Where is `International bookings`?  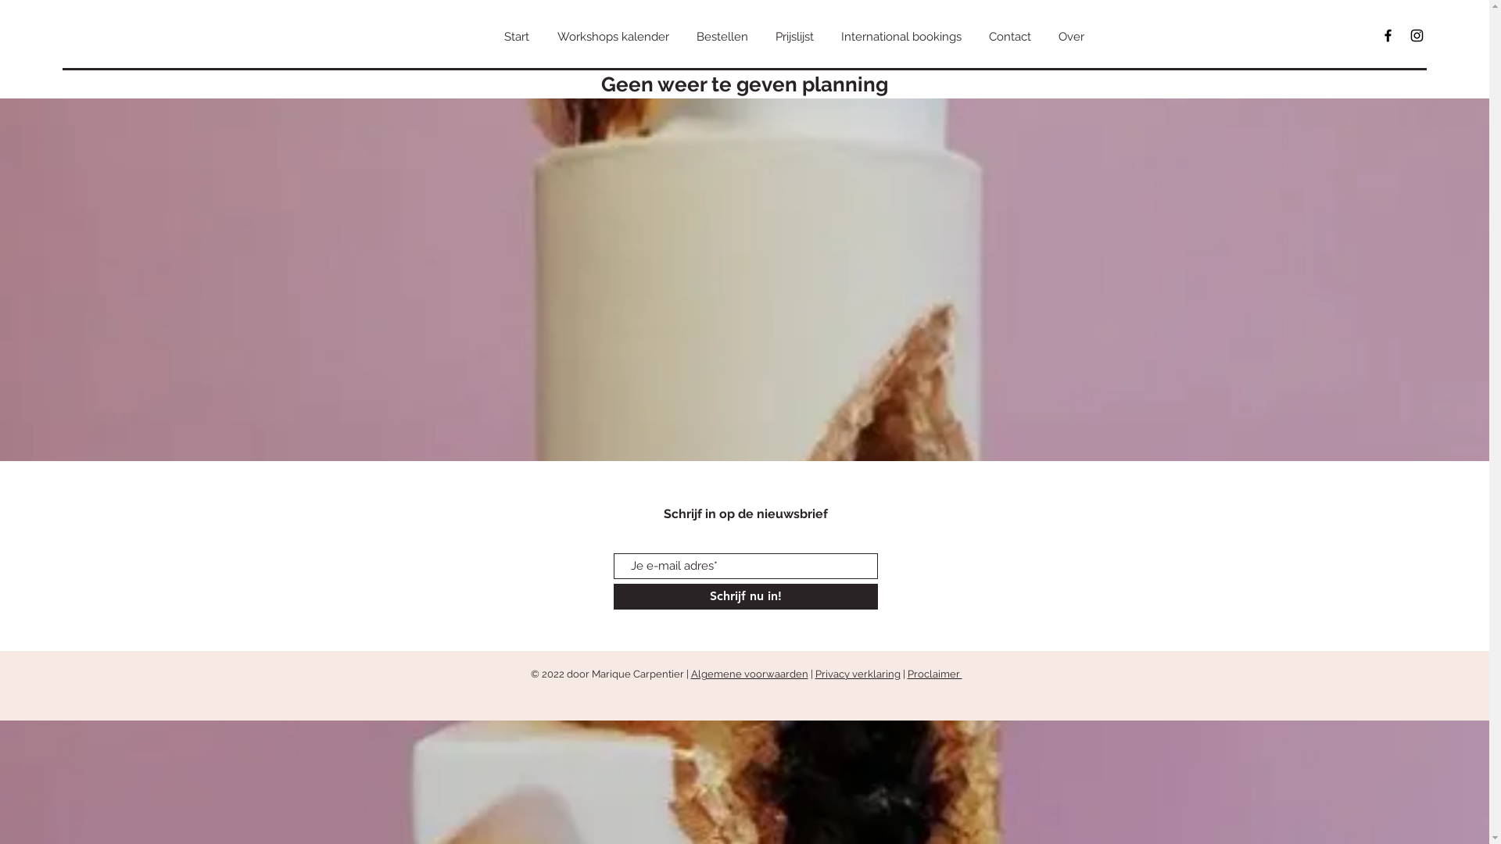
International bookings is located at coordinates (901, 38).